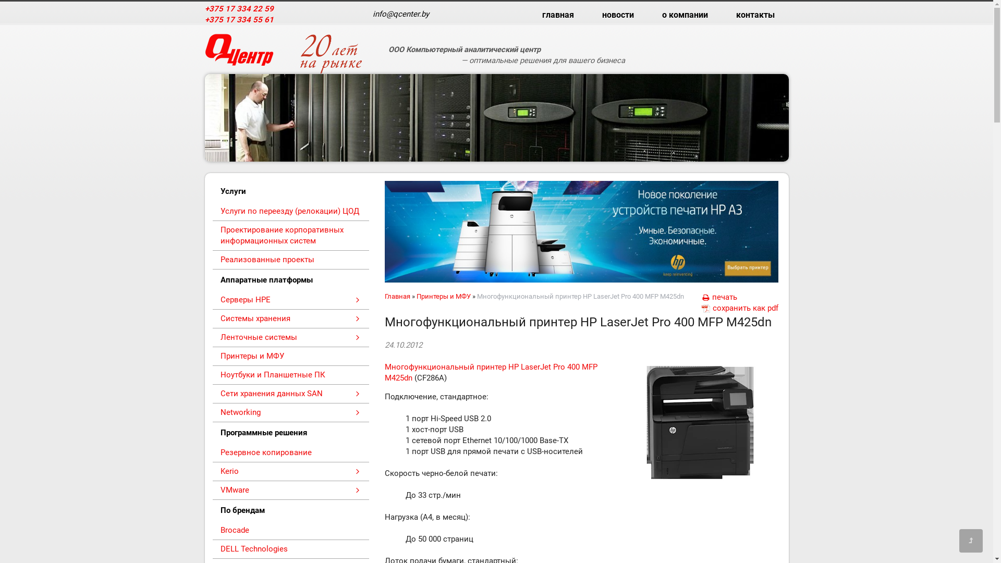  What do you see at coordinates (400, 14) in the screenshot?
I see `info@qcenter.by` at bounding box center [400, 14].